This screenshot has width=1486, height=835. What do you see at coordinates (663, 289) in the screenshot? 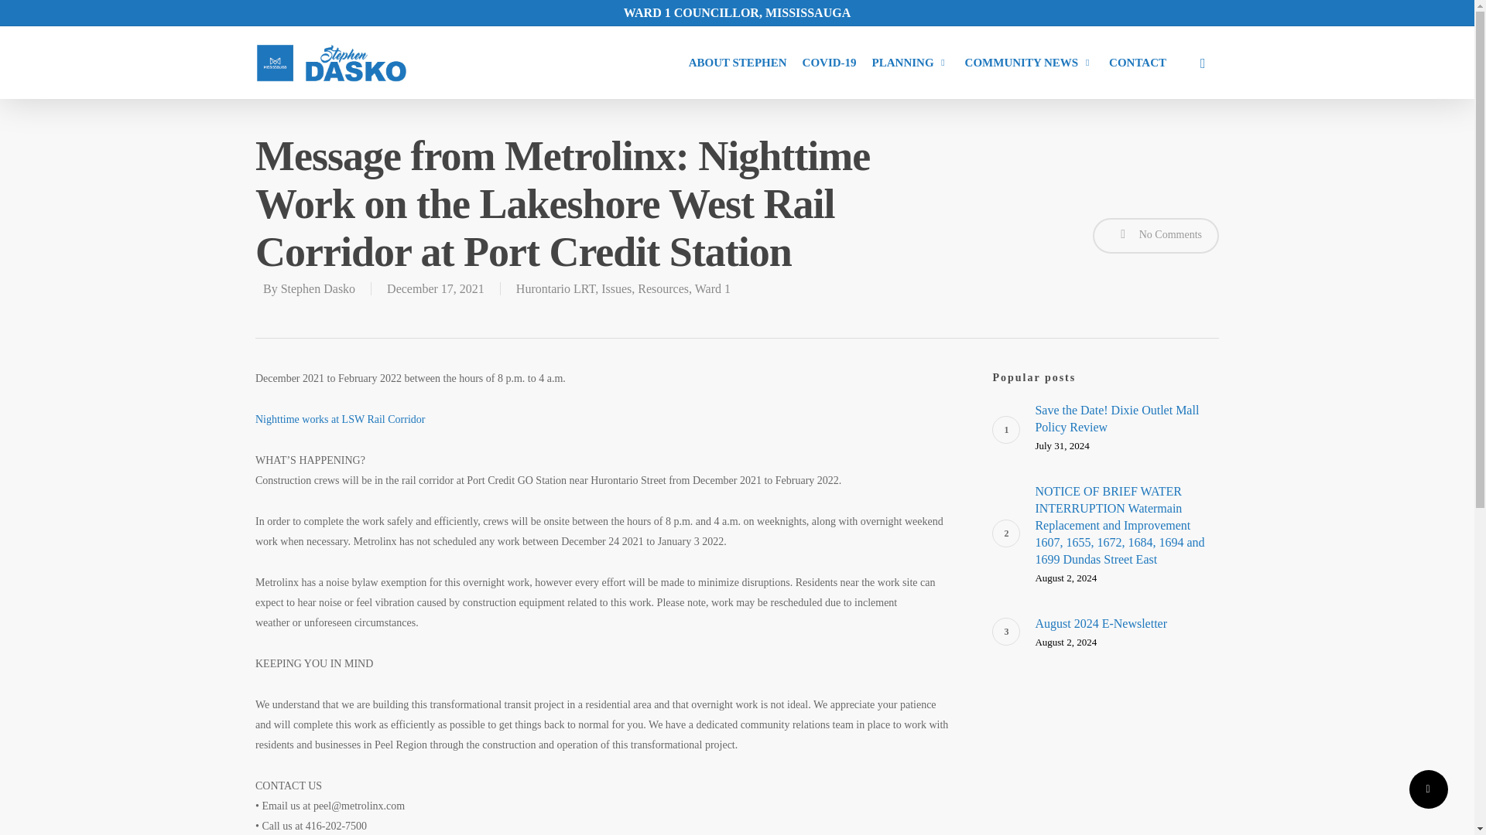
I see `Resources` at bounding box center [663, 289].